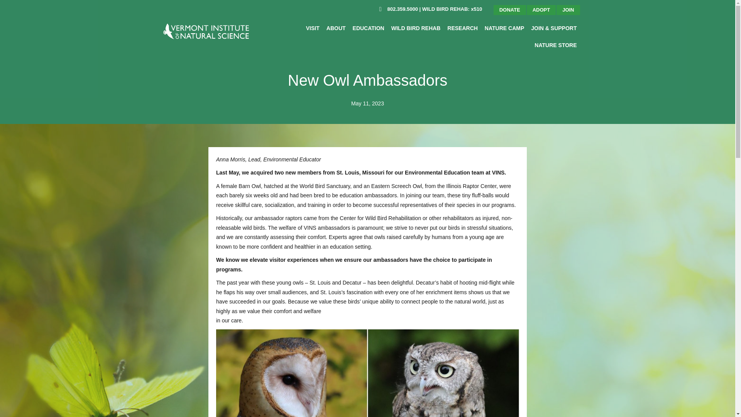  Describe the element at coordinates (313, 28) in the screenshot. I see `VISIT` at that location.